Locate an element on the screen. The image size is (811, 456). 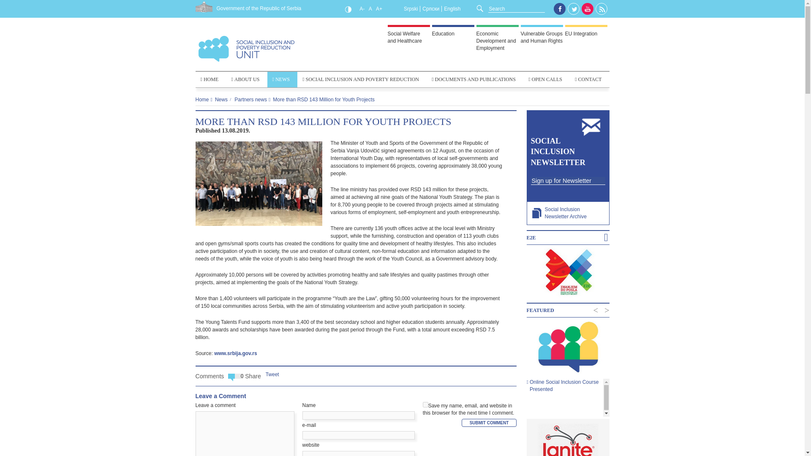
Twitter is located at coordinates (574, 9).